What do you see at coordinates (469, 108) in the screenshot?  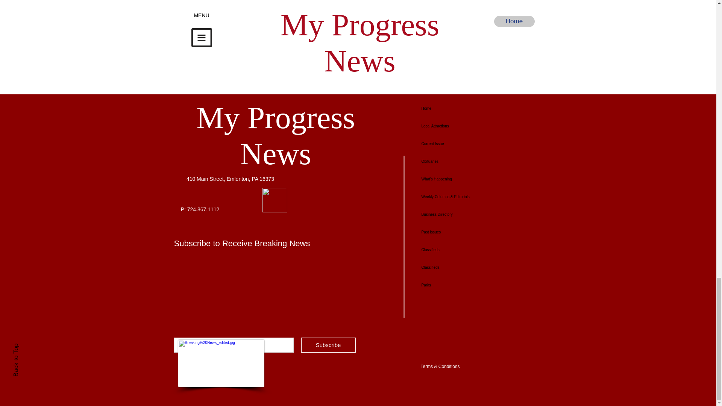 I see `Home` at bounding box center [469, 108].